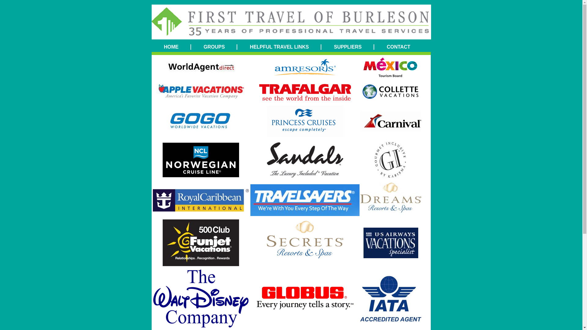  What do you see at coordinates (214, 47) in the screenshot?
I see `GROUPS` at bounding box center [214, 47].